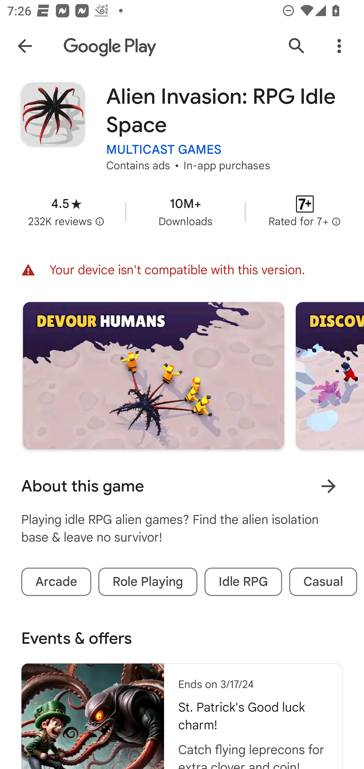  Describe the element at coordinates (182, 486) in the screenshot. I see `About this game Learn more About this game` at that location.